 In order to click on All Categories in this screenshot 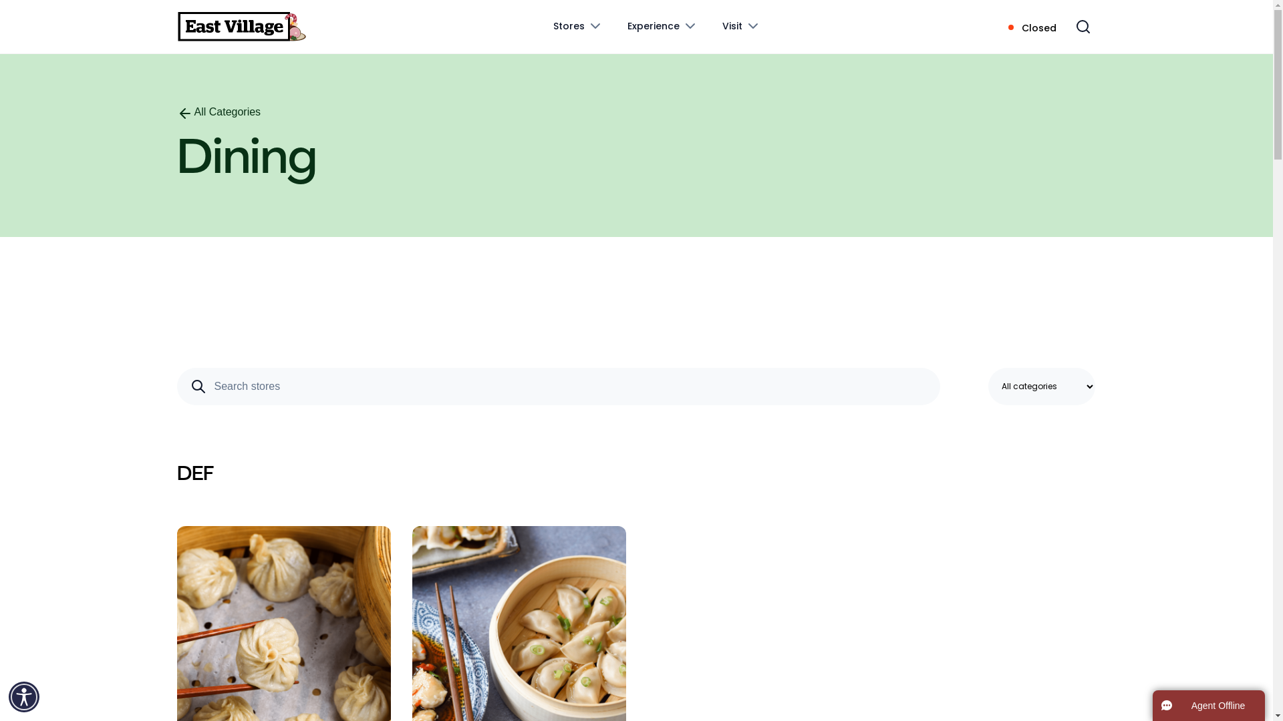, I will do `click(219, 112)`.